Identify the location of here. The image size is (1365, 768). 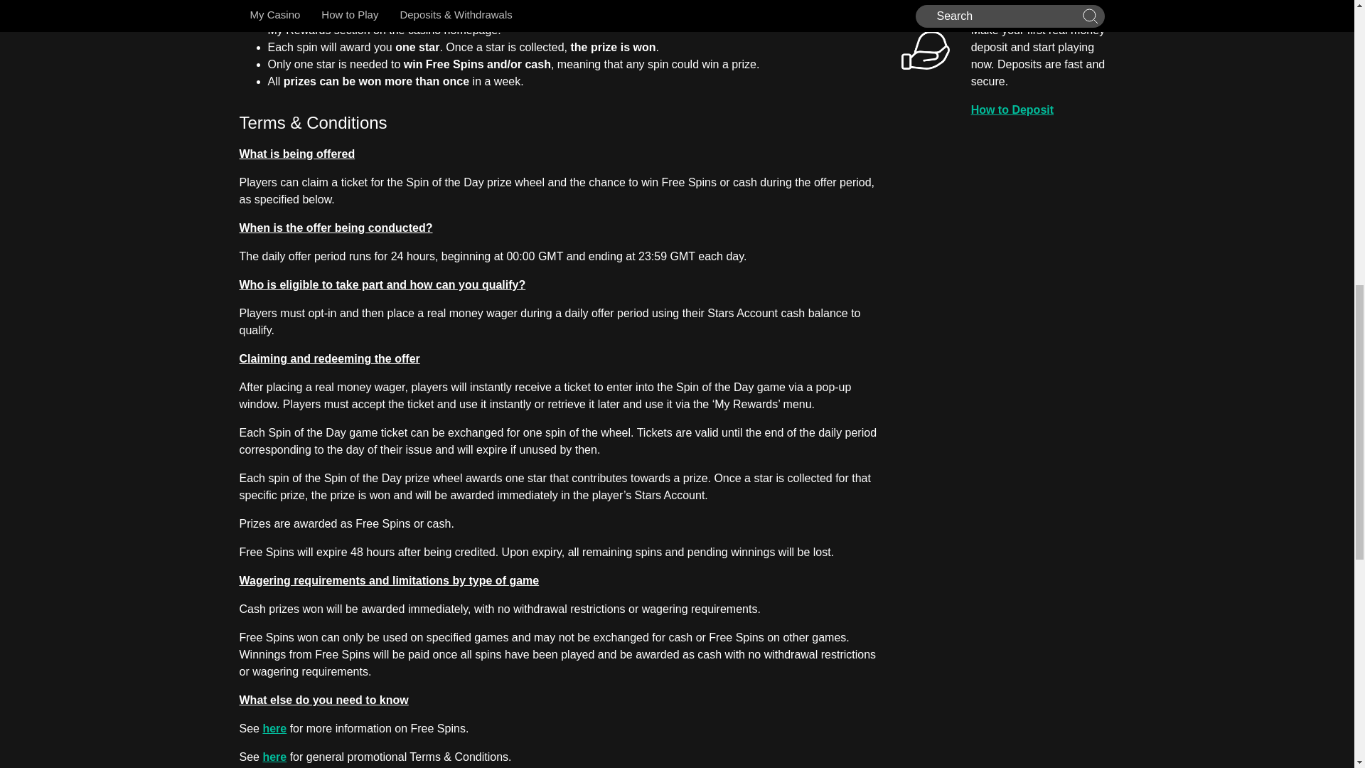
(274, 728).